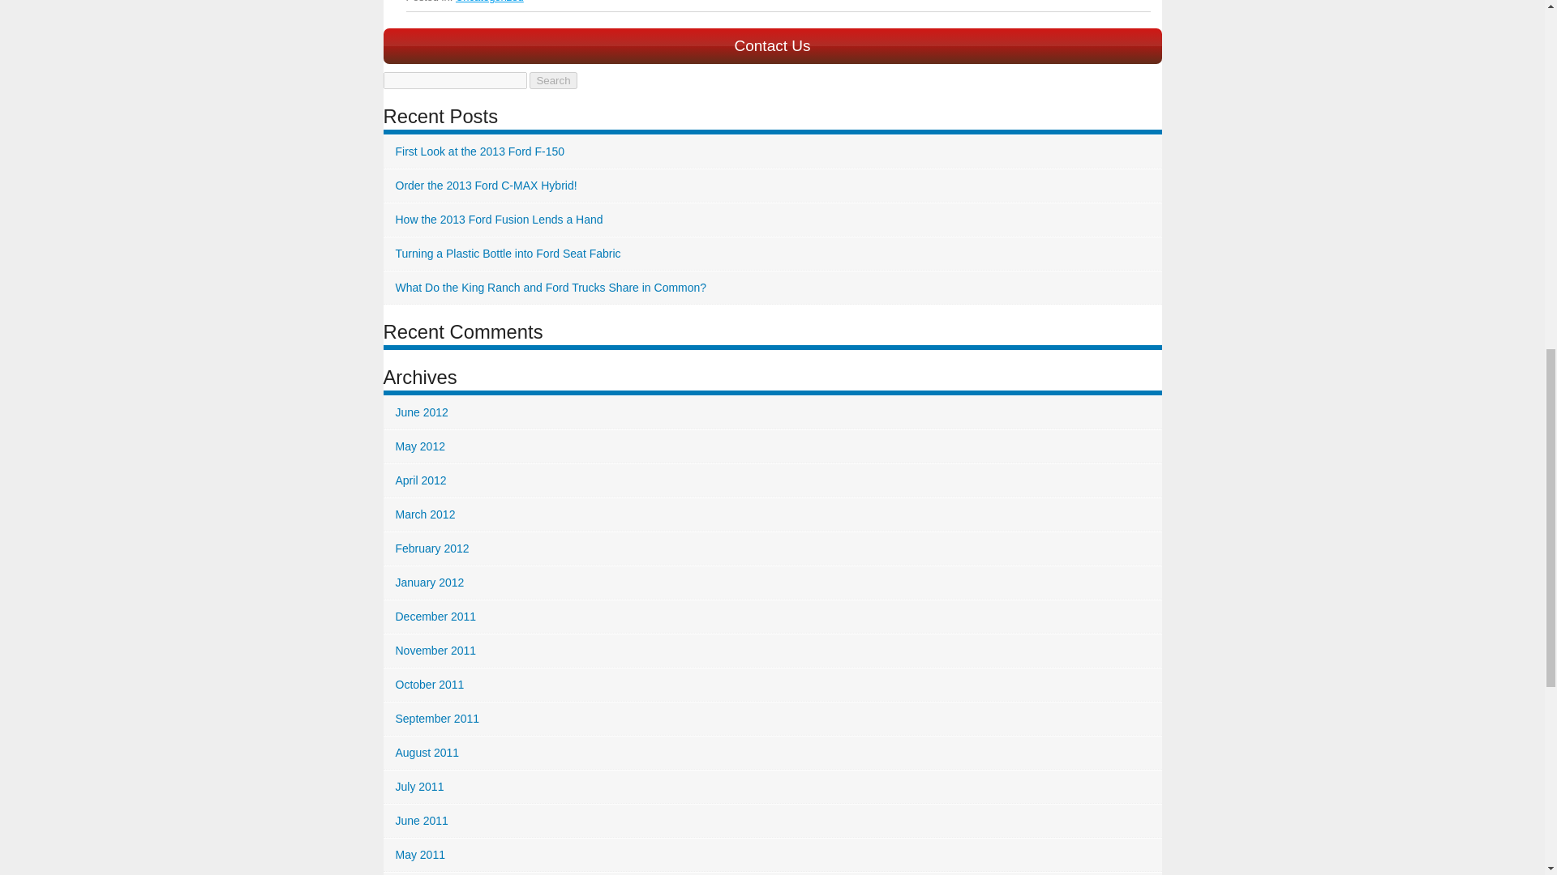 This screenshot has height=875, width=1557. Describe the element at coordinates (552, 80) in the screenshot. I see `Search` at that location.